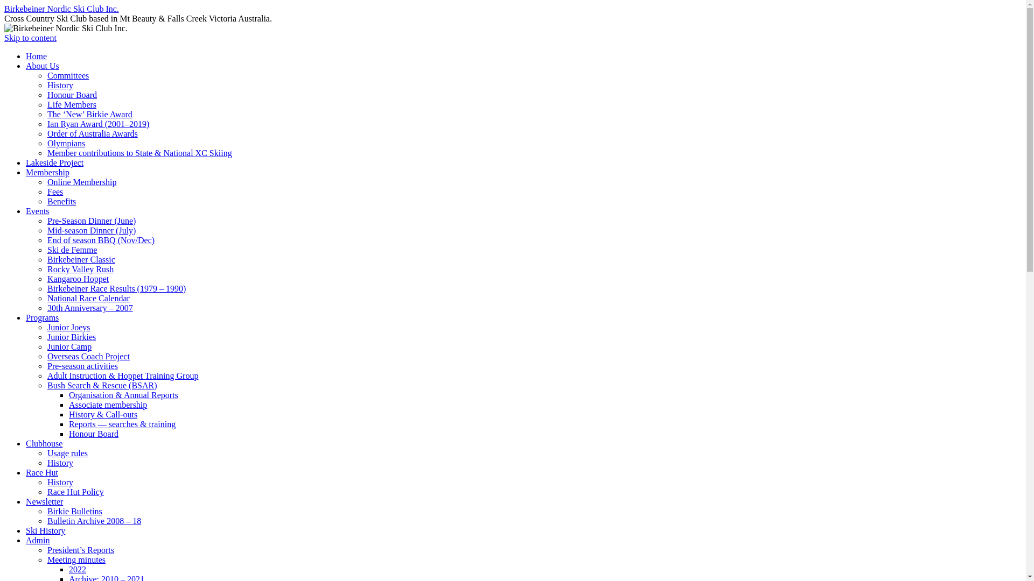  I want to click on History, so click(60, 463).